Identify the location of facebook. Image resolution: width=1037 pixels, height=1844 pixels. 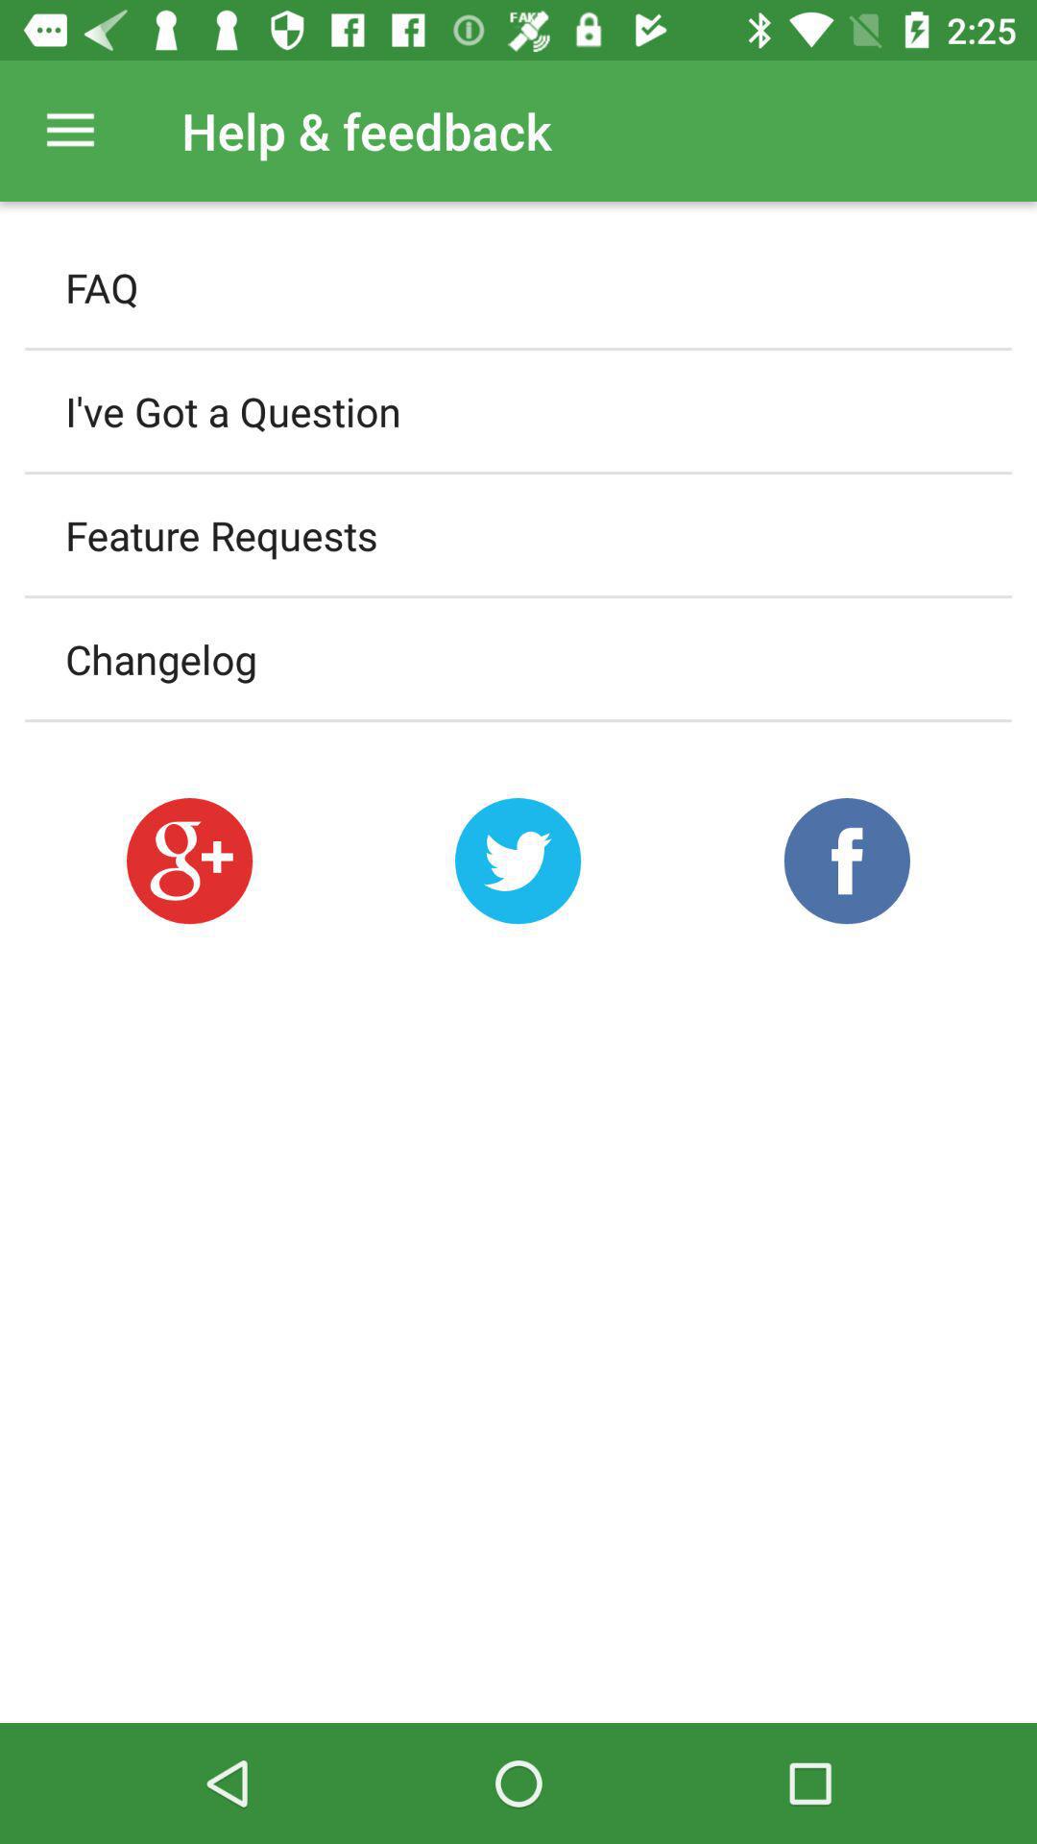
(847, 861).